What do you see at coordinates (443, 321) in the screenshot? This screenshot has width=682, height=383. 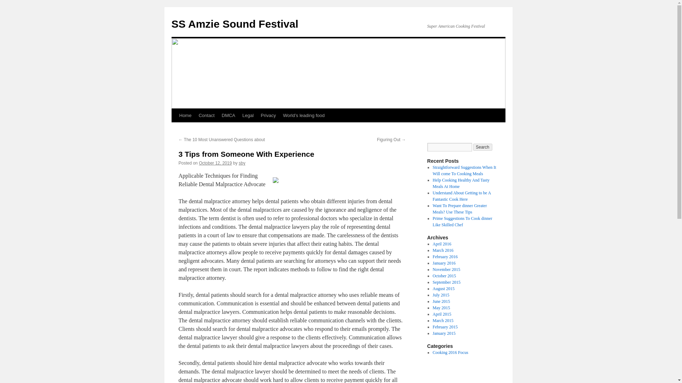 I see `March 2015` at bounding box center [443, 321].